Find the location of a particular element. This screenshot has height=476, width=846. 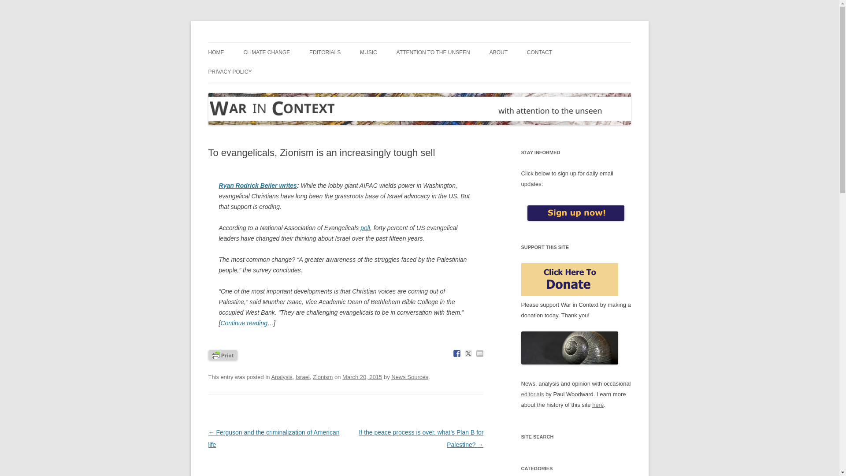

Zionism is located at coordinates (323, 376).